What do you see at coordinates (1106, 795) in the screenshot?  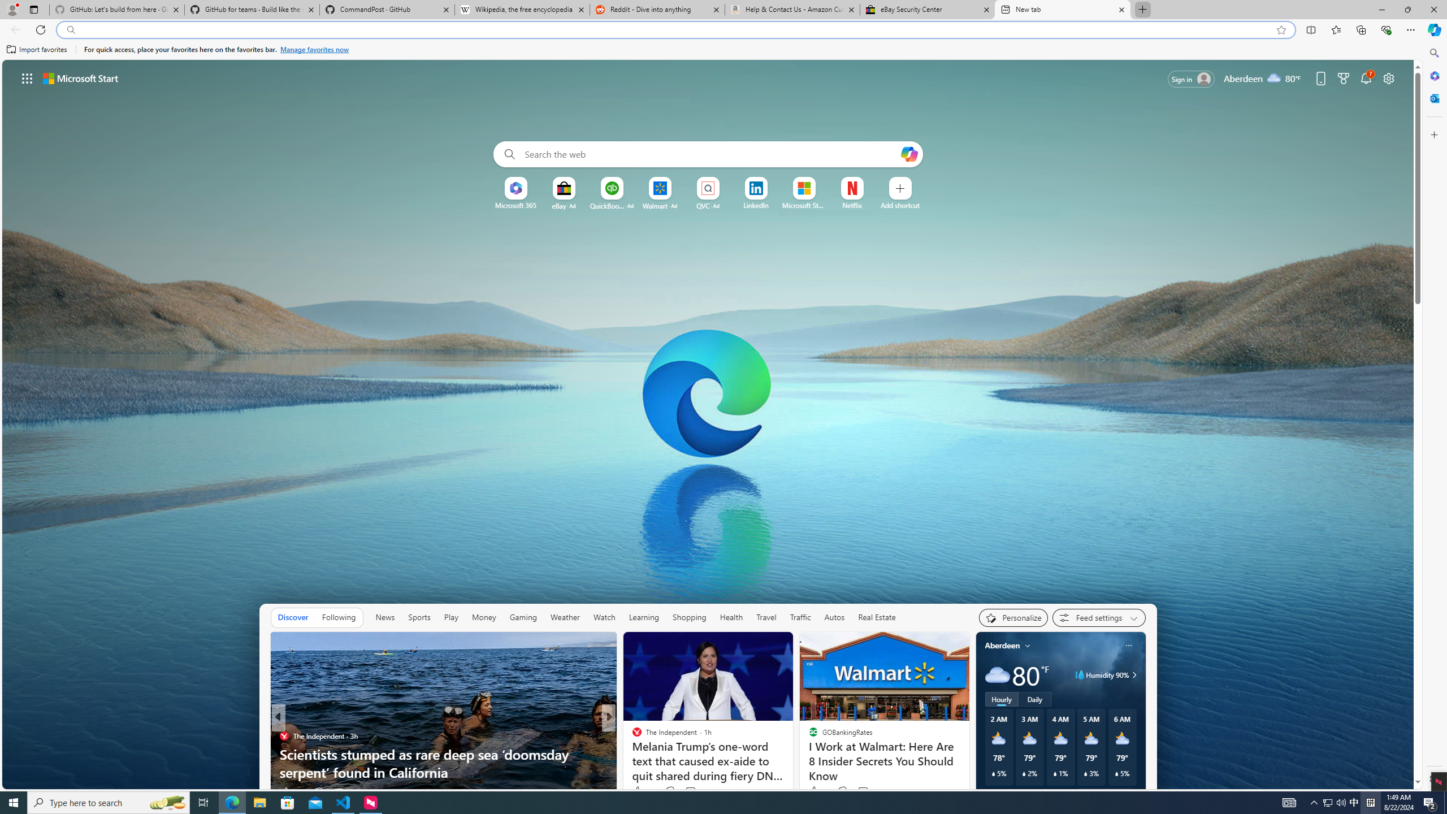 I see `See full forecast` at bounding box center [1106, 795].